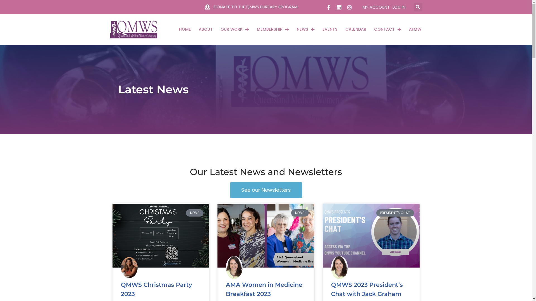 This screenshot has width=536, height=301. What do you see at coordinates (251, 7) in the screenshot?
I see `DONATE TO THE QMWS BURSARY PROGRAM` at bounding box center [251, 7].